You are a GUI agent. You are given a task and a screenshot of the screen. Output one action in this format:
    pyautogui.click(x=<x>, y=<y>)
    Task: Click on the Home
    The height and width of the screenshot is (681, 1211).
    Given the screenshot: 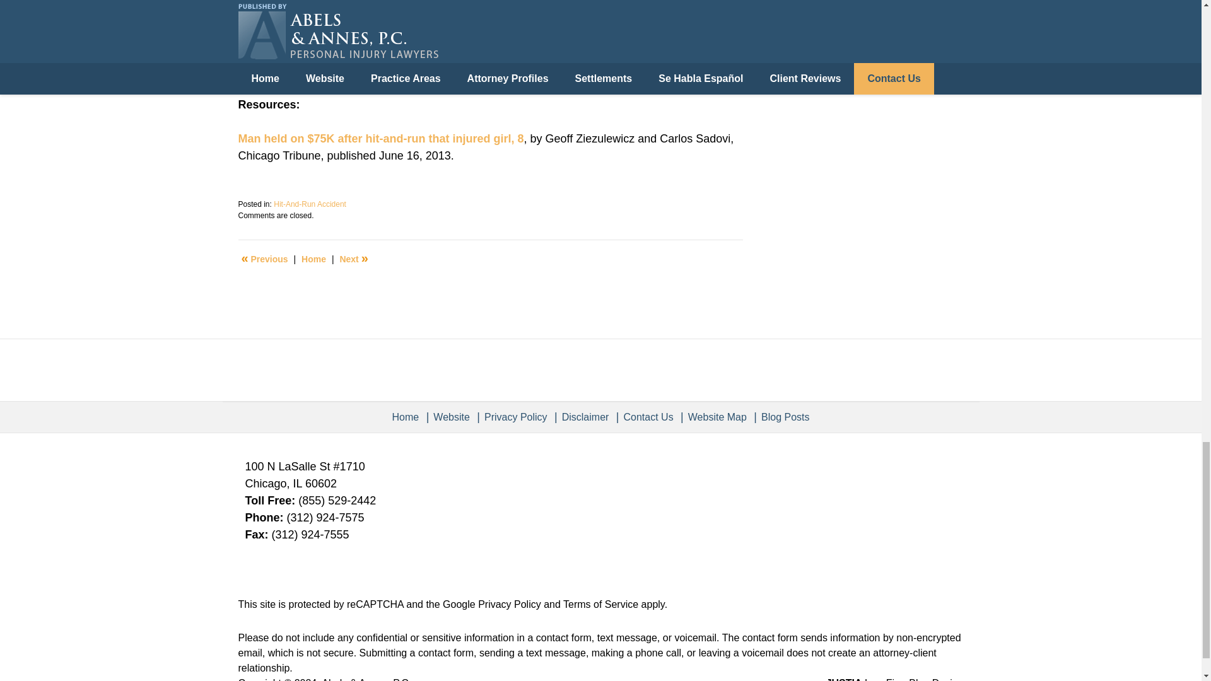 What is the action you would take?
    pyautogui.click(x=313, y=259)
    